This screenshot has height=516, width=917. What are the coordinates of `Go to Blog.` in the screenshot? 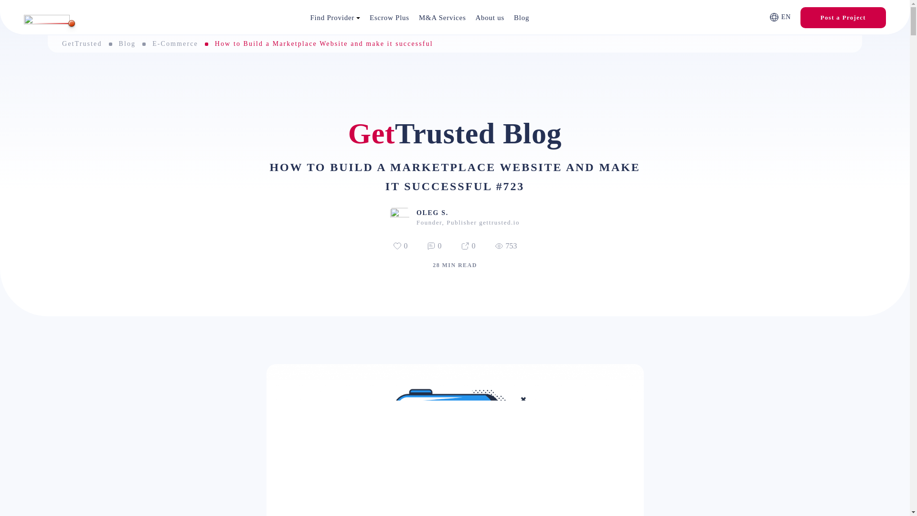 It's located at (127, 44).